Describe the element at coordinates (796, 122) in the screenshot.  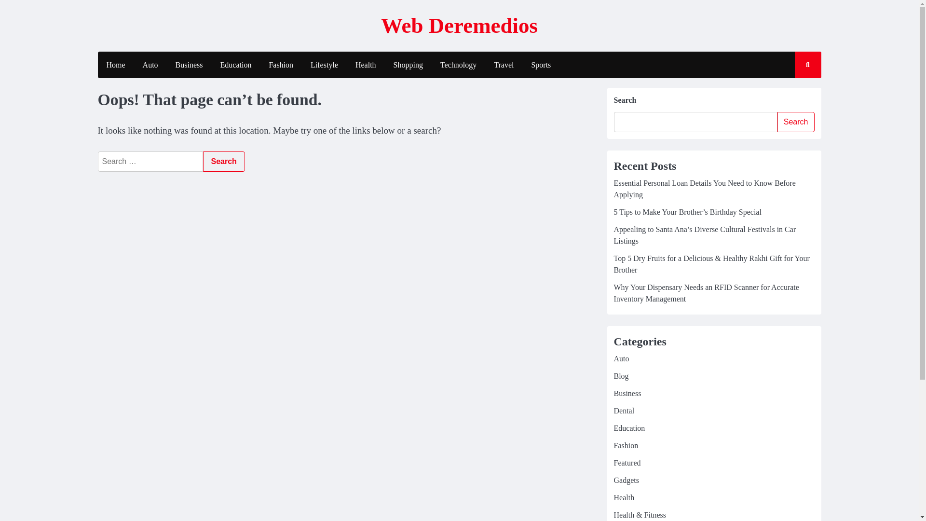
I see `Search` at that location.